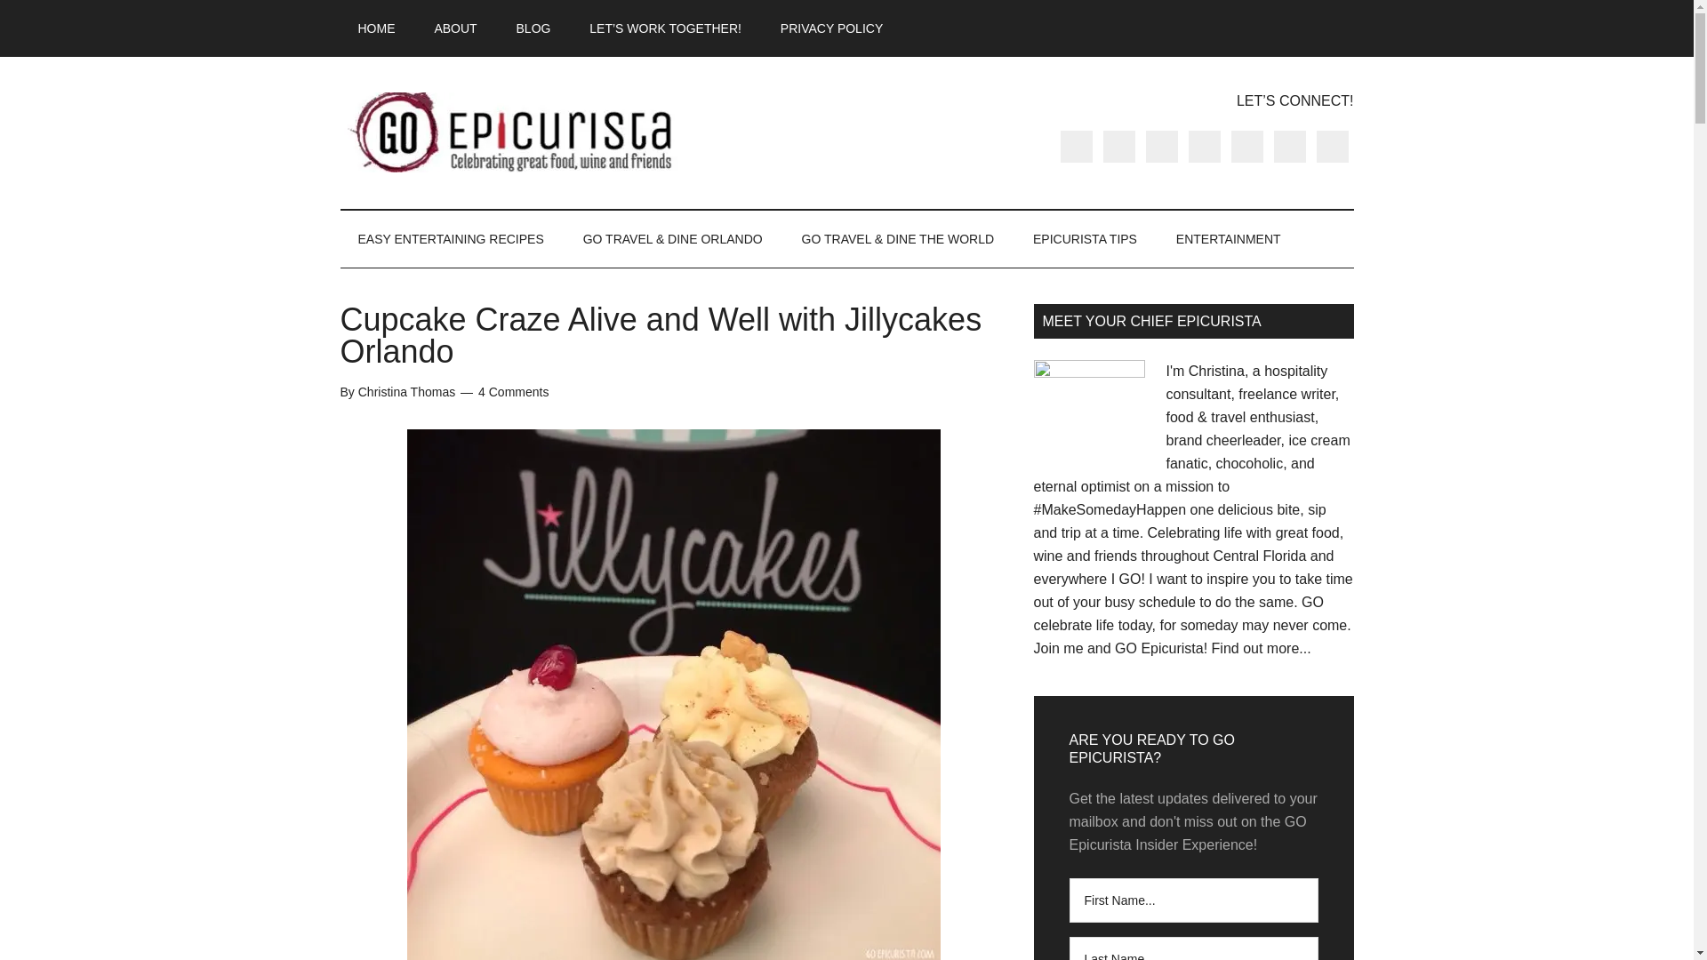  I want to click on ABOUT, so click(455, 28).